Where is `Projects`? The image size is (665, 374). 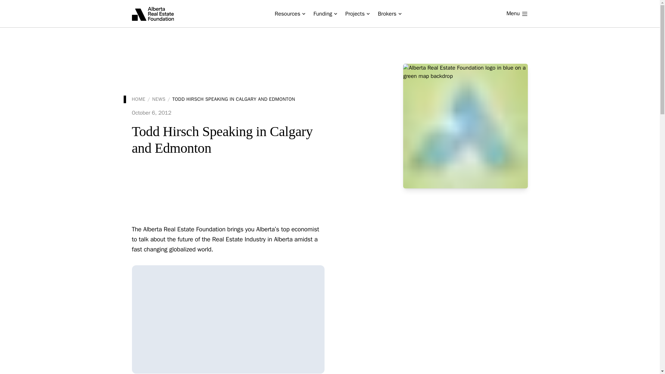 Projects is located at coordinates (357, 14).